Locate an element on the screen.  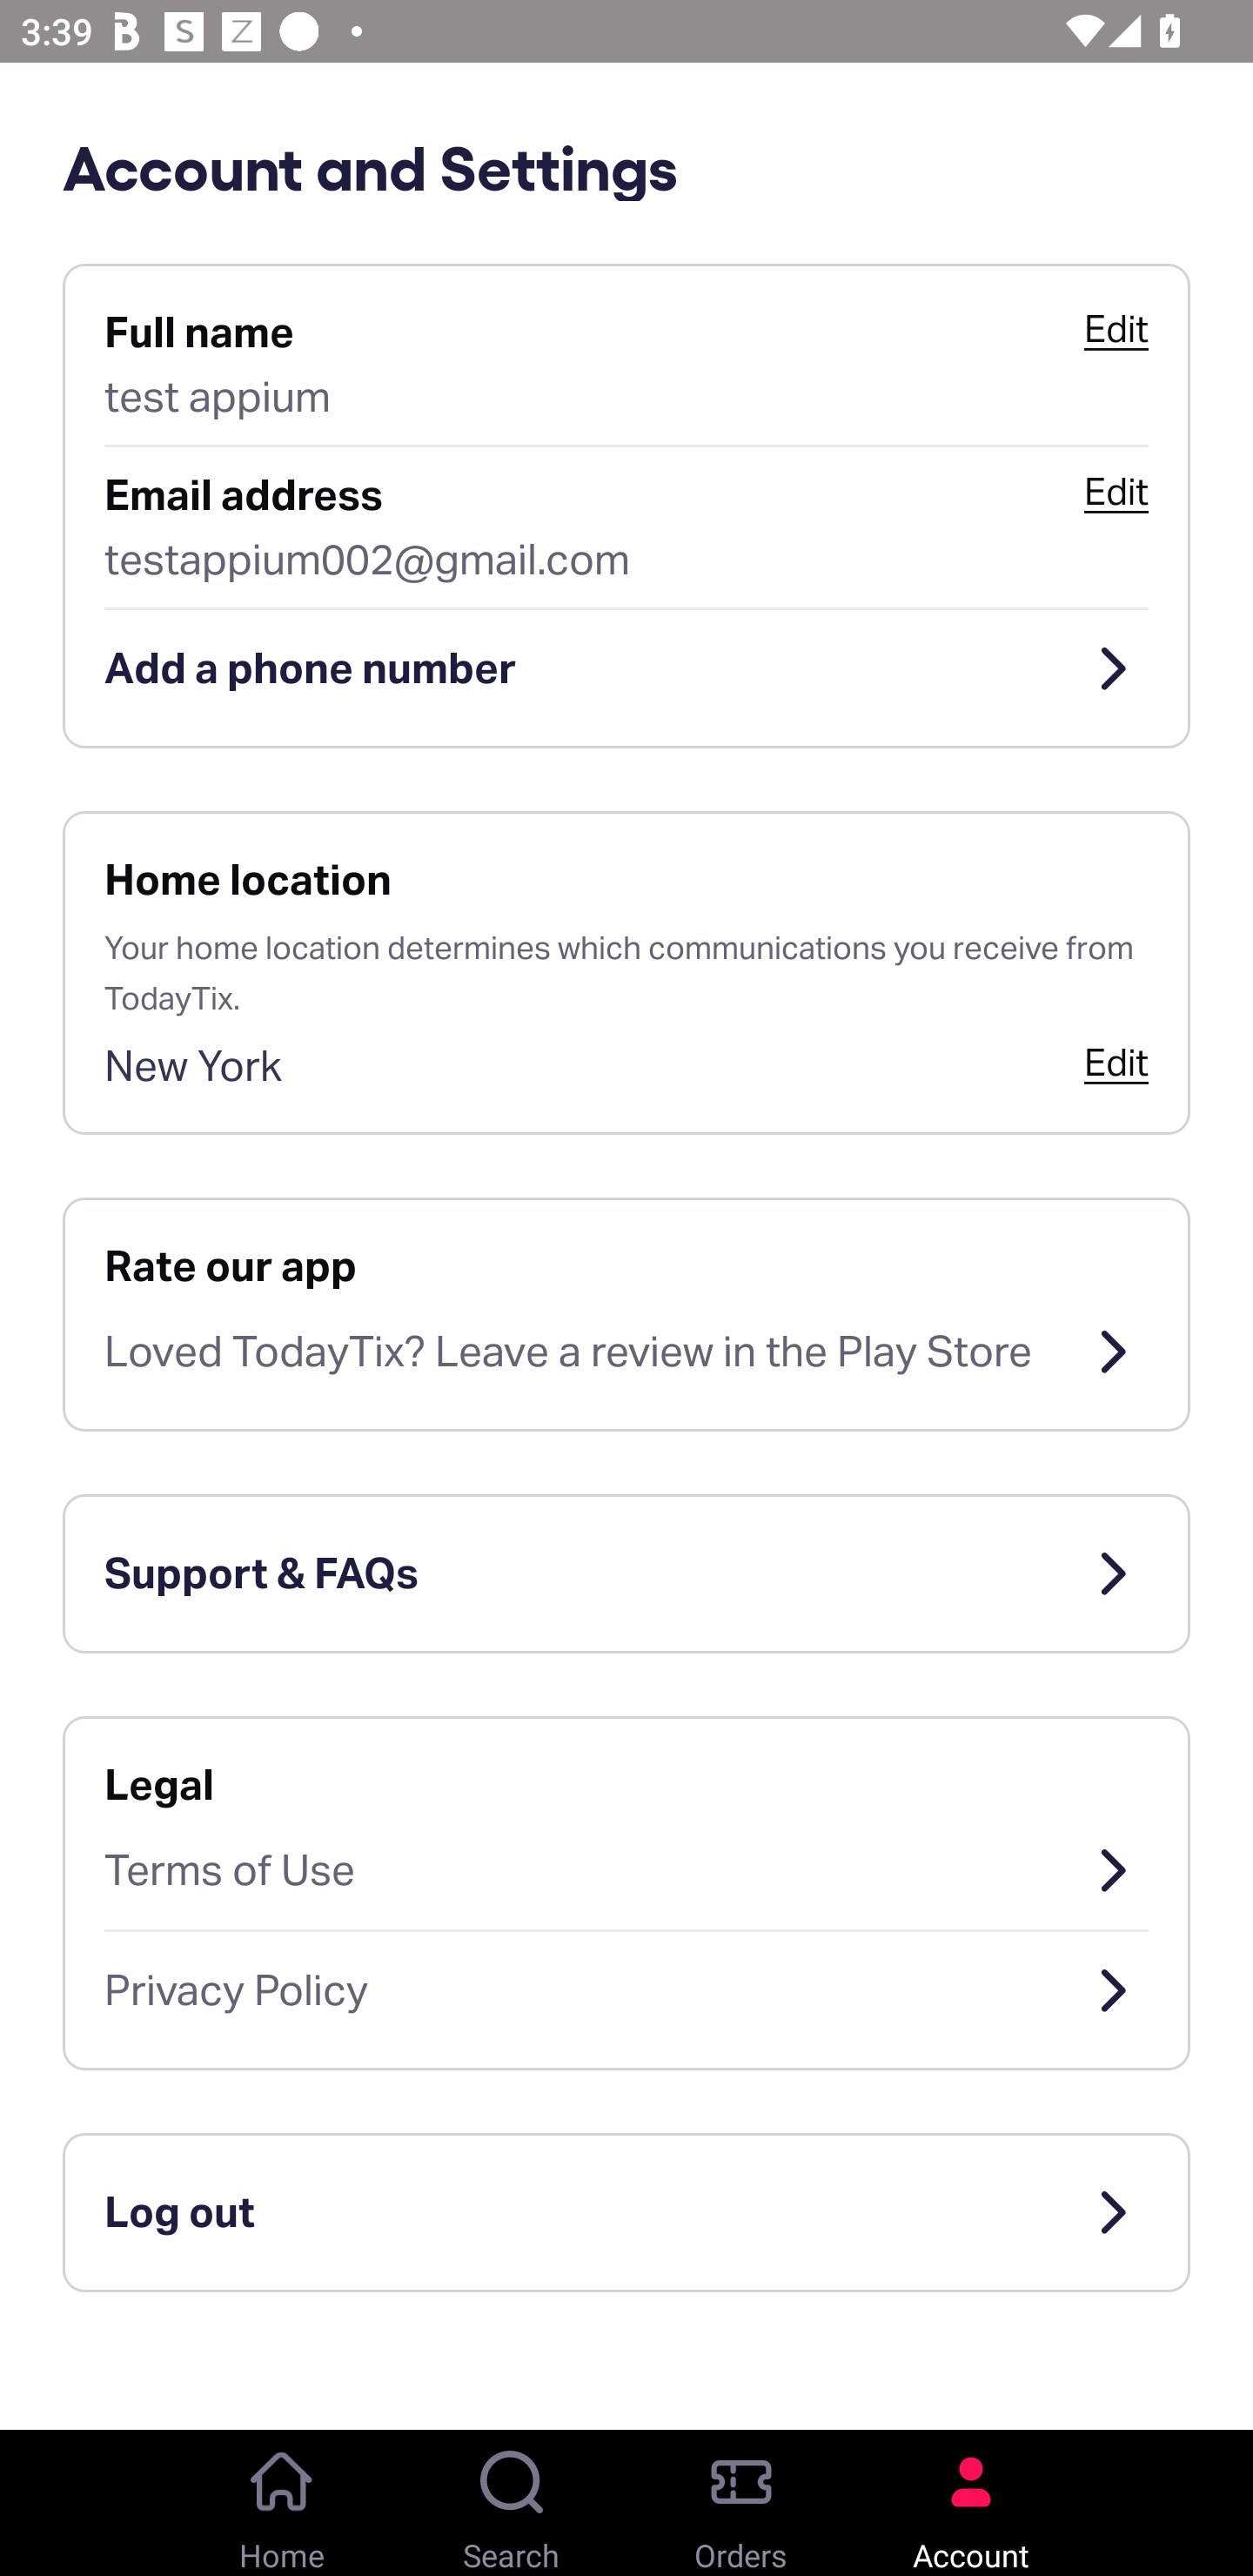
Loved TodayTix? Leave a review in the Play Store is located at coordinates (626, 1352).